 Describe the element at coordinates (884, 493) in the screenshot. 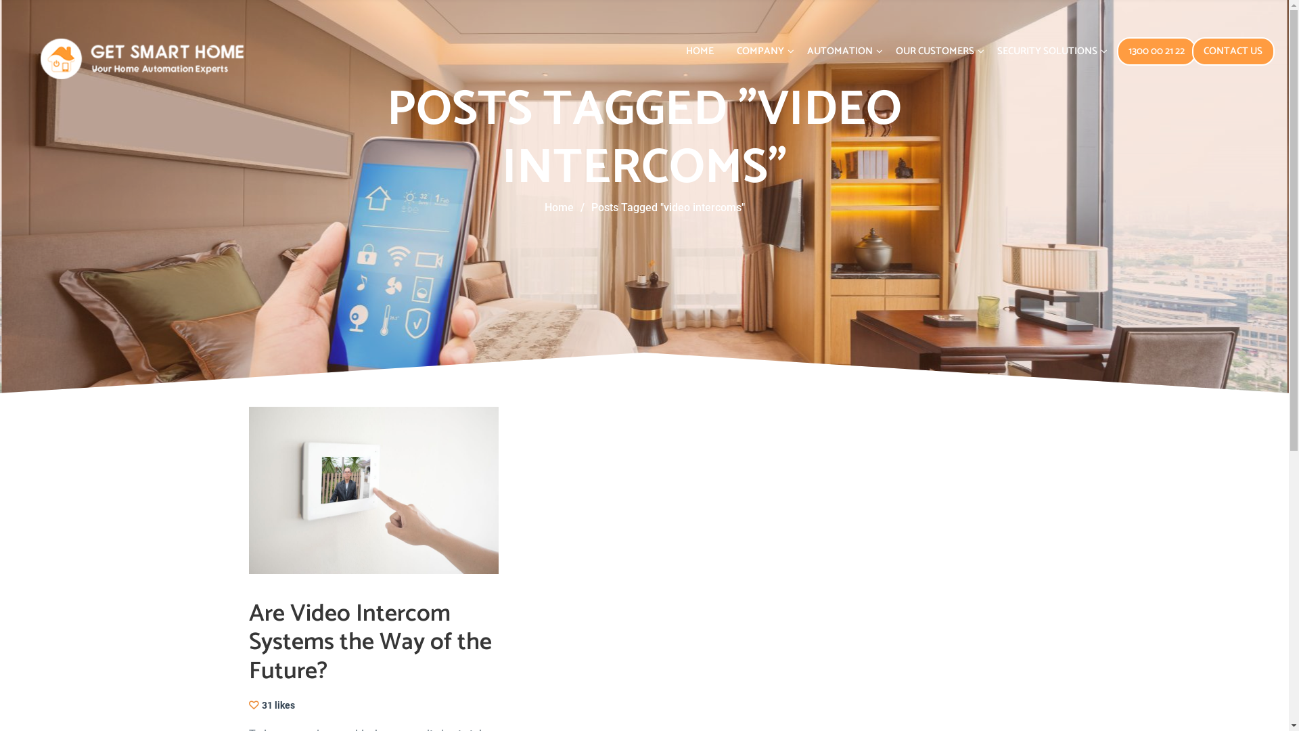

I see `Catalogue` at that location.